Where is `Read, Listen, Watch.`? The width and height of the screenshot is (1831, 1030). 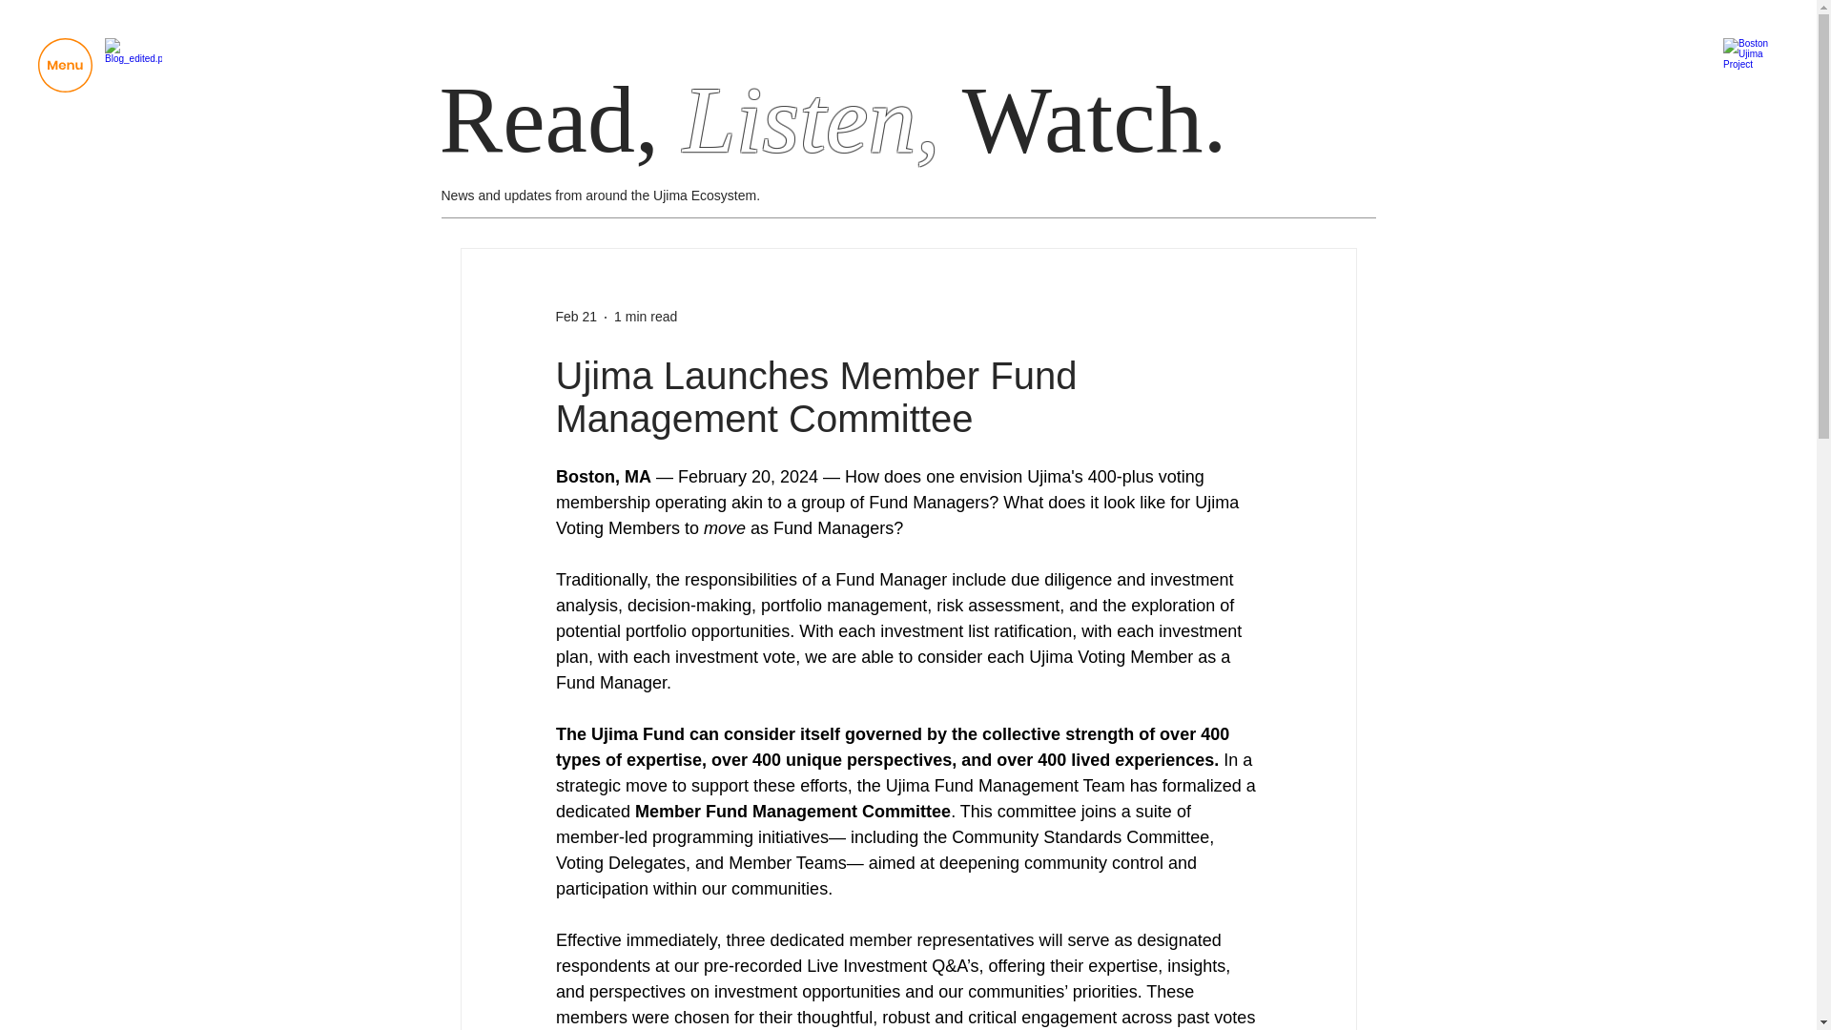 Read, Listen, Watch. is located at coordinates (833, 118).